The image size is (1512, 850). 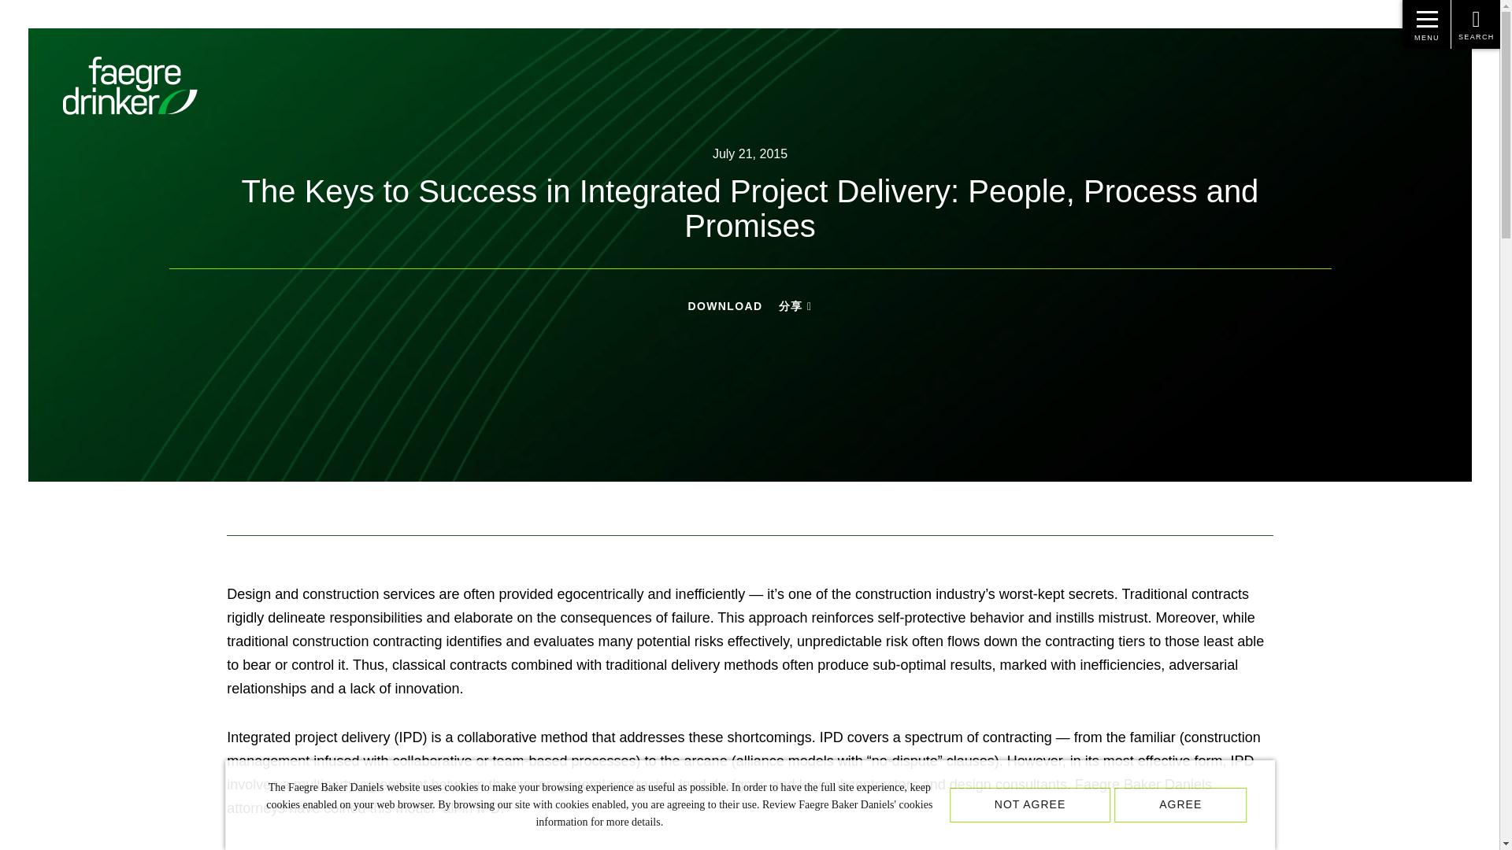 What do you see at coordinates (1427, 24) in the screenshot?
I see `MENU` at bounding box center [1427, 24].